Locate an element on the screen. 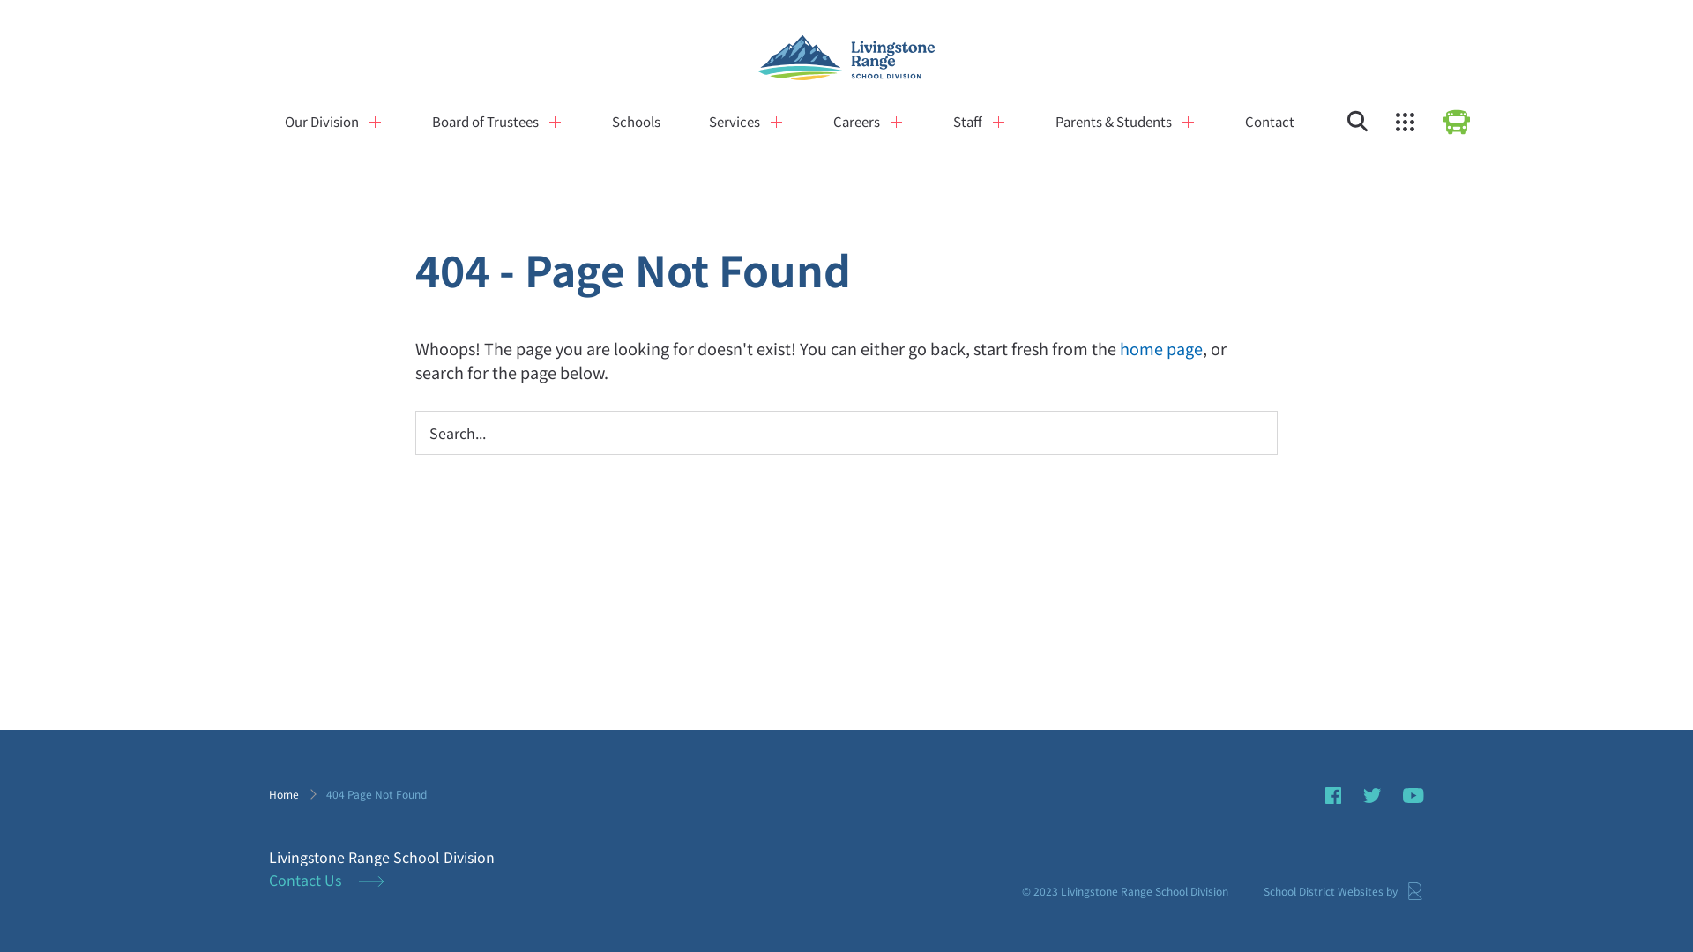 This screenshot has width=1693, height=952. Bus Status is located at coordinates (1457, 123).